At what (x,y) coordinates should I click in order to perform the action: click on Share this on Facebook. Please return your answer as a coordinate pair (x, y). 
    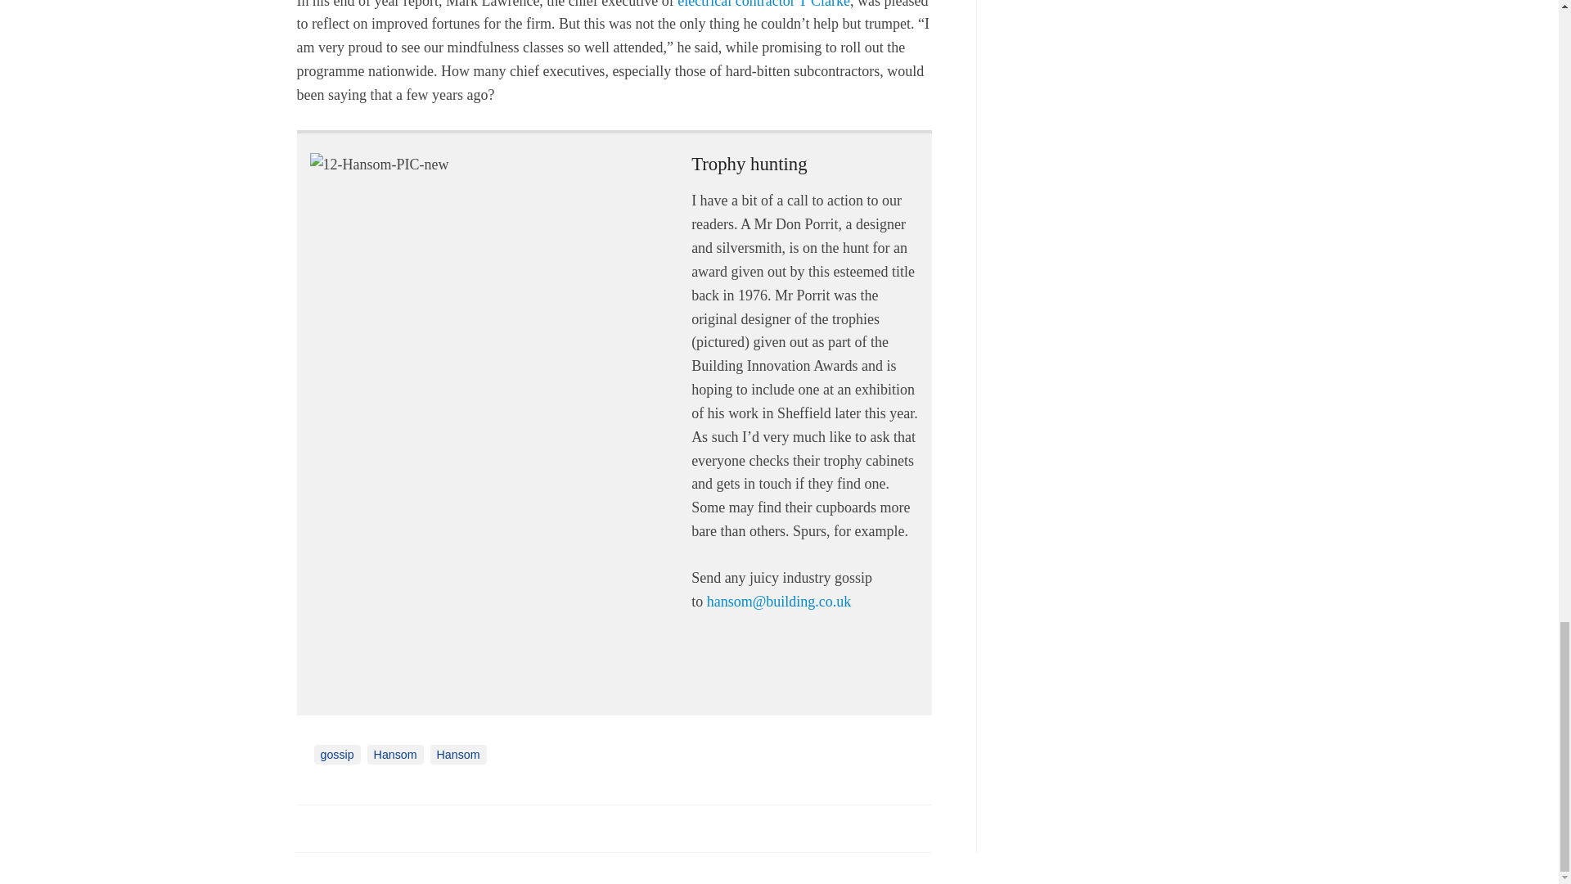
    Looking at the image, I should click on (311, 828).